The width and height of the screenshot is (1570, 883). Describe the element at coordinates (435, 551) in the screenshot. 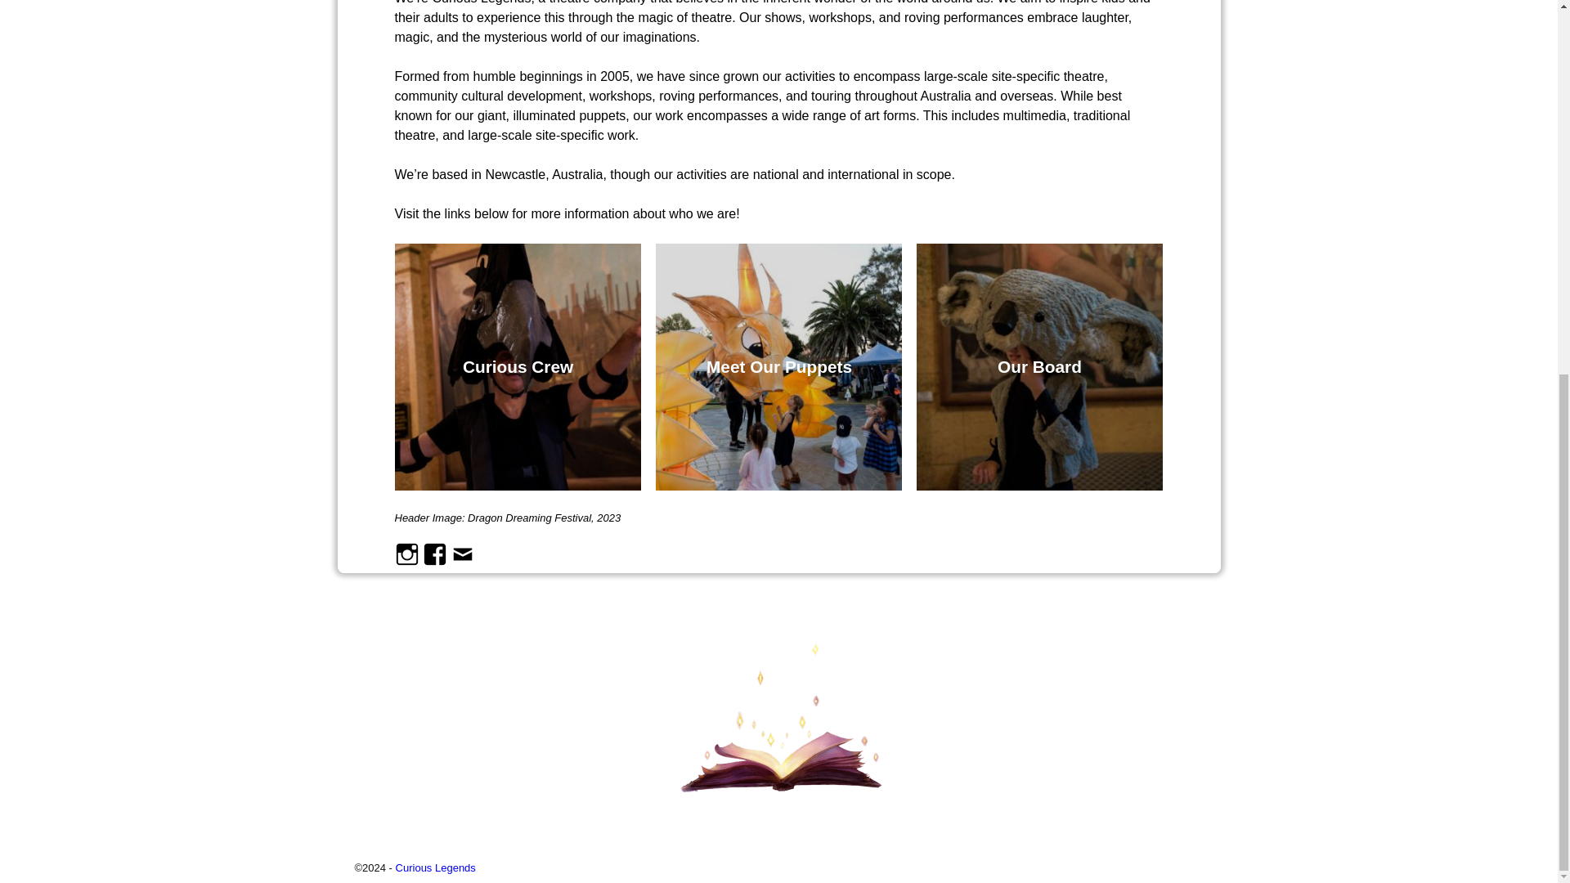

I see `Facebook: social networking` at that location.